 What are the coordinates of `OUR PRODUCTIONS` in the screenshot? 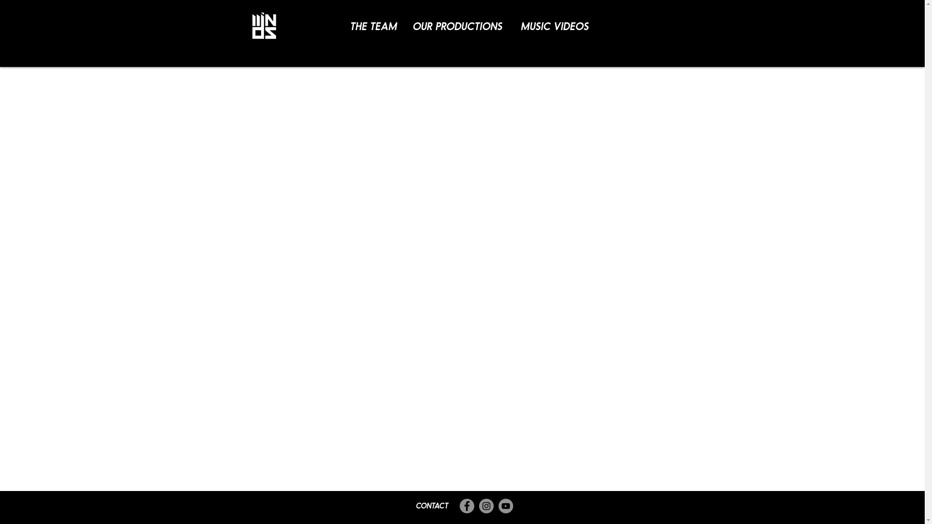 It's located at (458, 26).